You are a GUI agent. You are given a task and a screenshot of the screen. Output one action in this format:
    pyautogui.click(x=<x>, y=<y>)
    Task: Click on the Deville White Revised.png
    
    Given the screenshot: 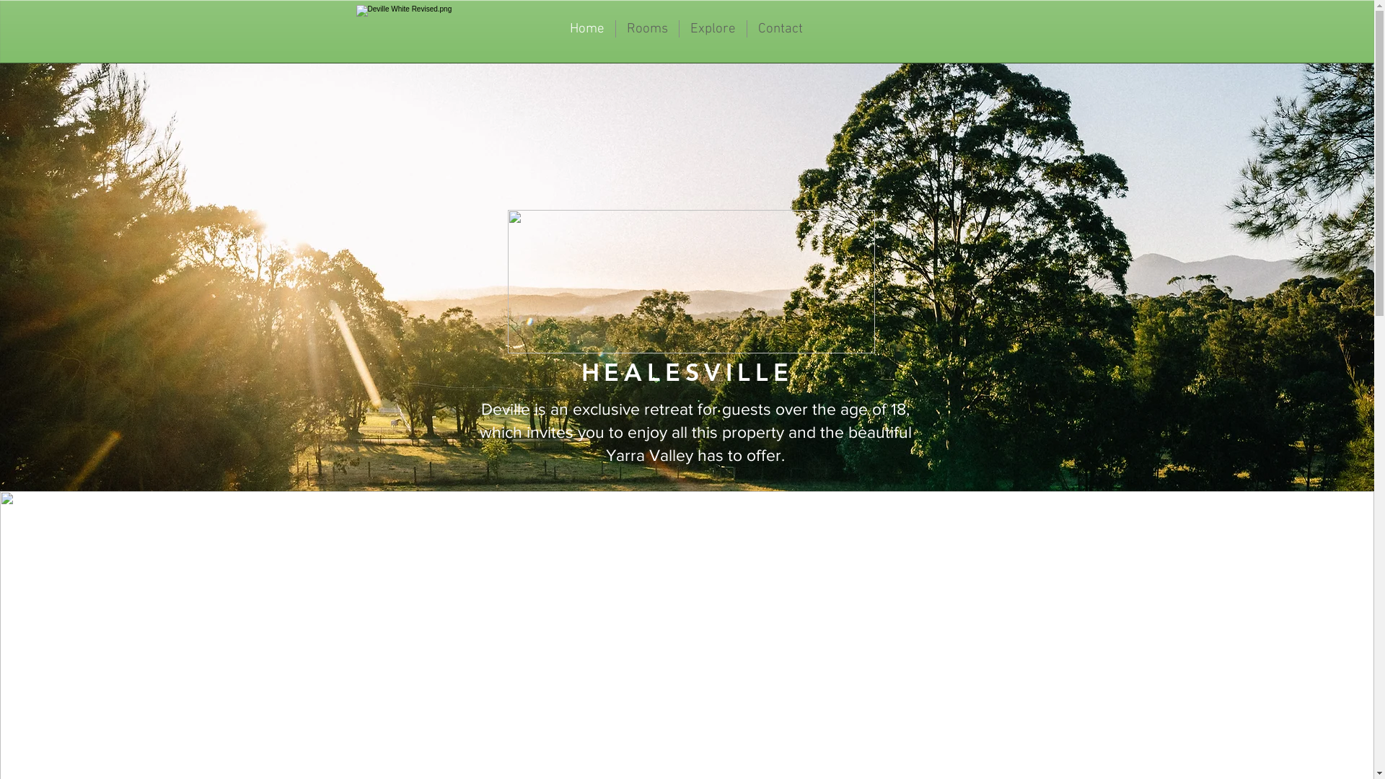 What is the action you would take?
    pyautogui.click(x=691, y=281)
    